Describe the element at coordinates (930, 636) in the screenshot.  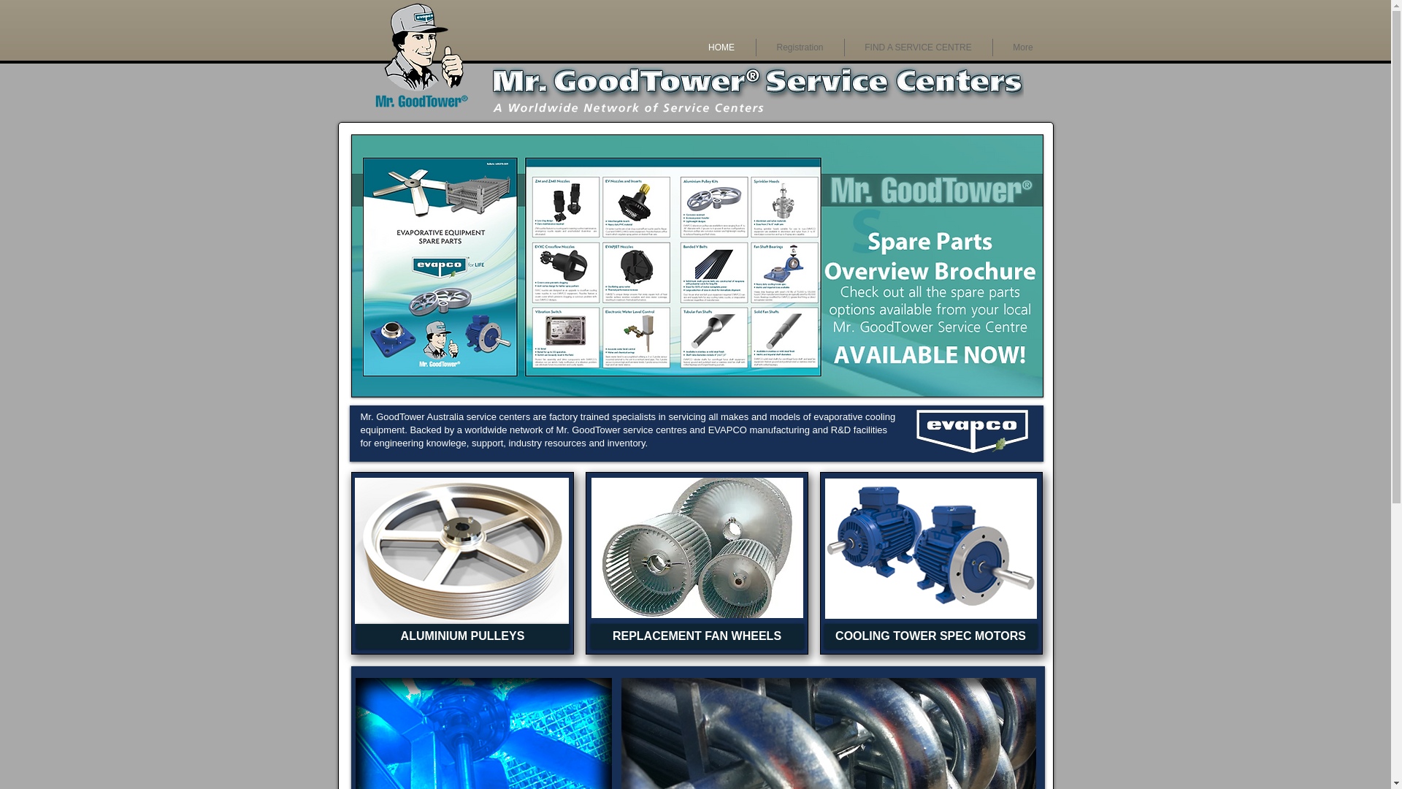
I see `COOLING TOWER SPEC MOTORS` at that location.